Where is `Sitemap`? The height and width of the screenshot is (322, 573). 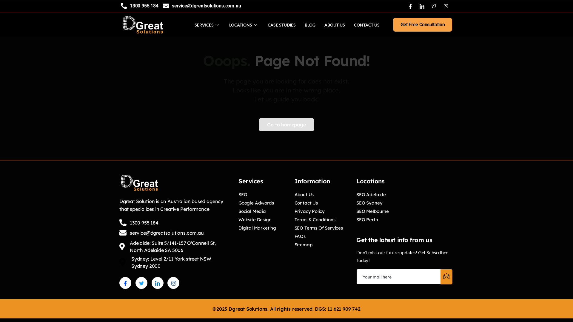
Sitemap is located at coordinates (304, 247).